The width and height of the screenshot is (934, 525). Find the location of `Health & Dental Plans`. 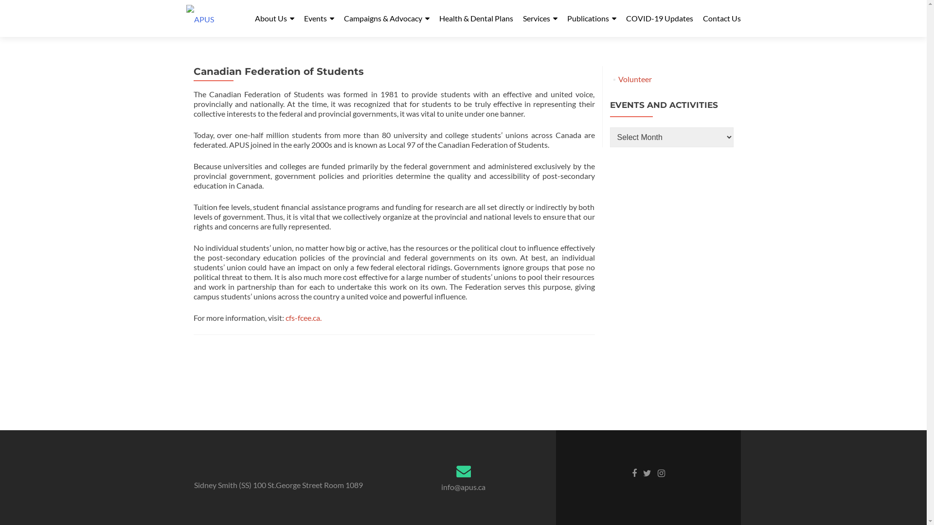

Health & Dental Plans is located at coordinates (476, 18).